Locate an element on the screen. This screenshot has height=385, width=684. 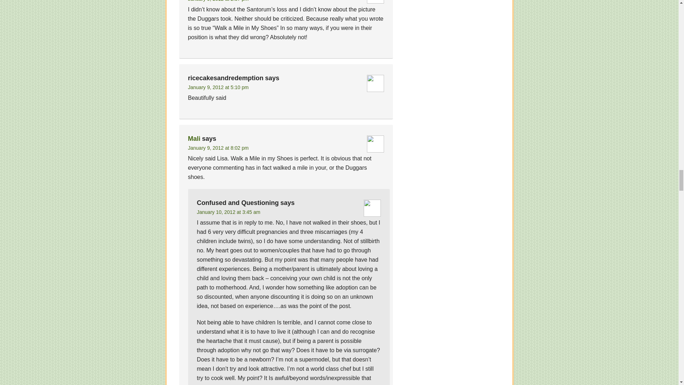
Mali is located at coordinates (194, 138).